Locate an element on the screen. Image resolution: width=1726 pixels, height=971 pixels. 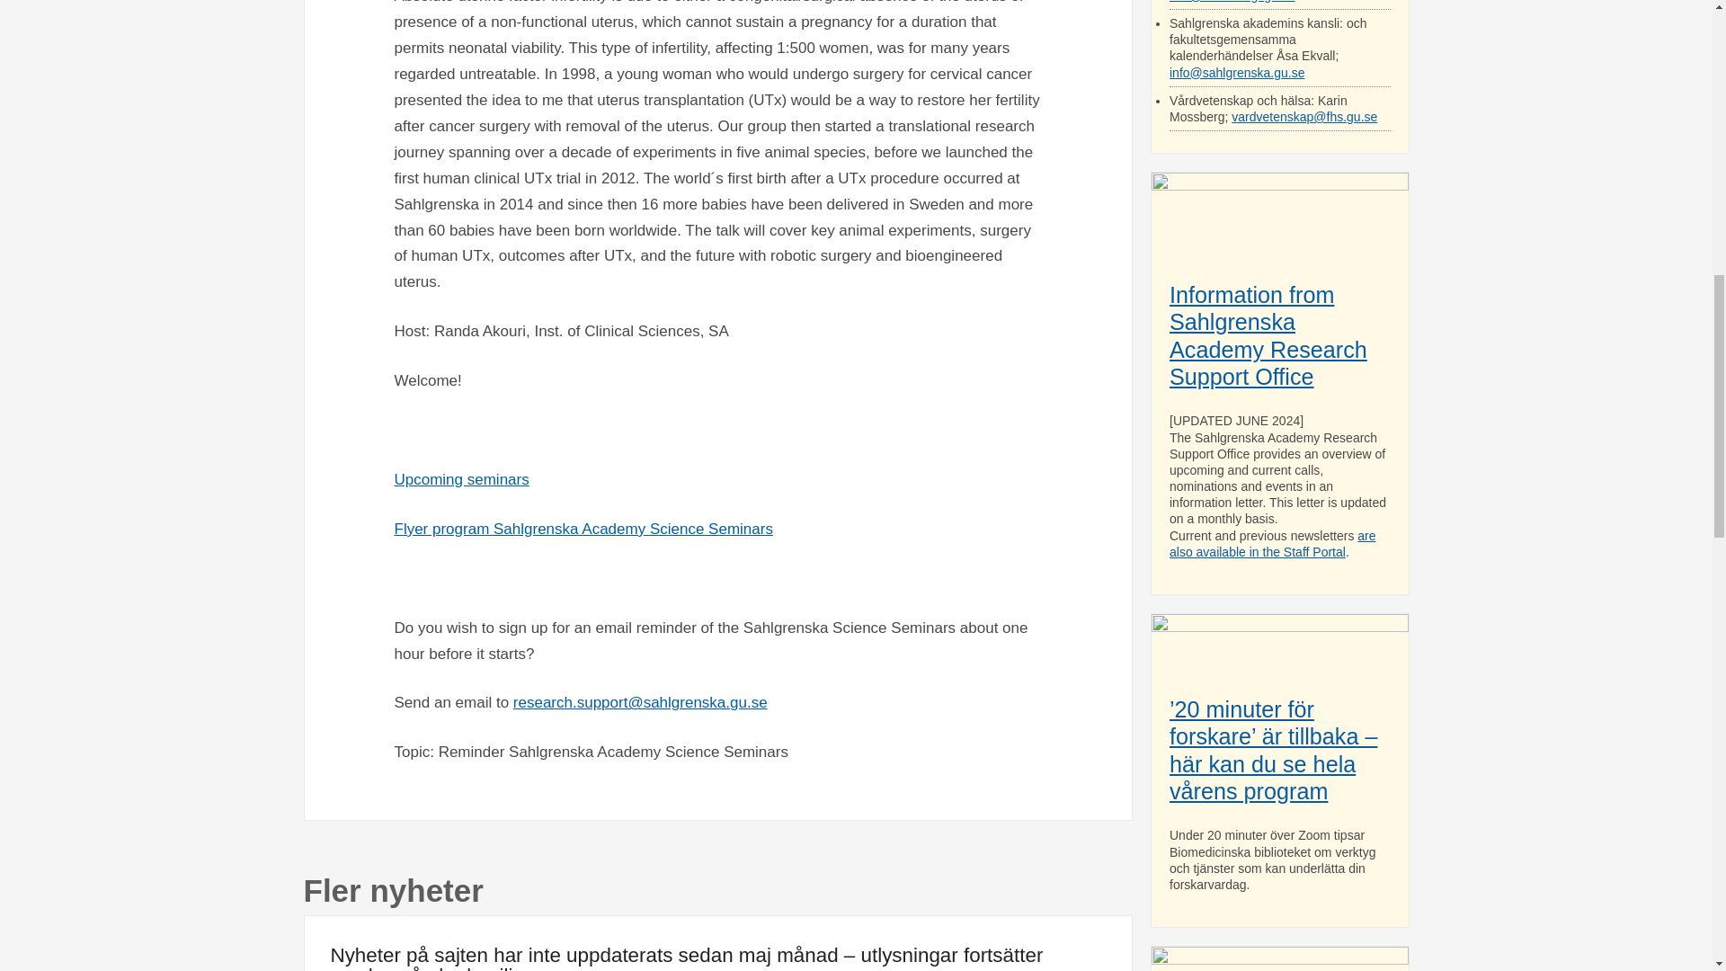
are also available in the Staff Portal is located at coordinates (1273, 543).